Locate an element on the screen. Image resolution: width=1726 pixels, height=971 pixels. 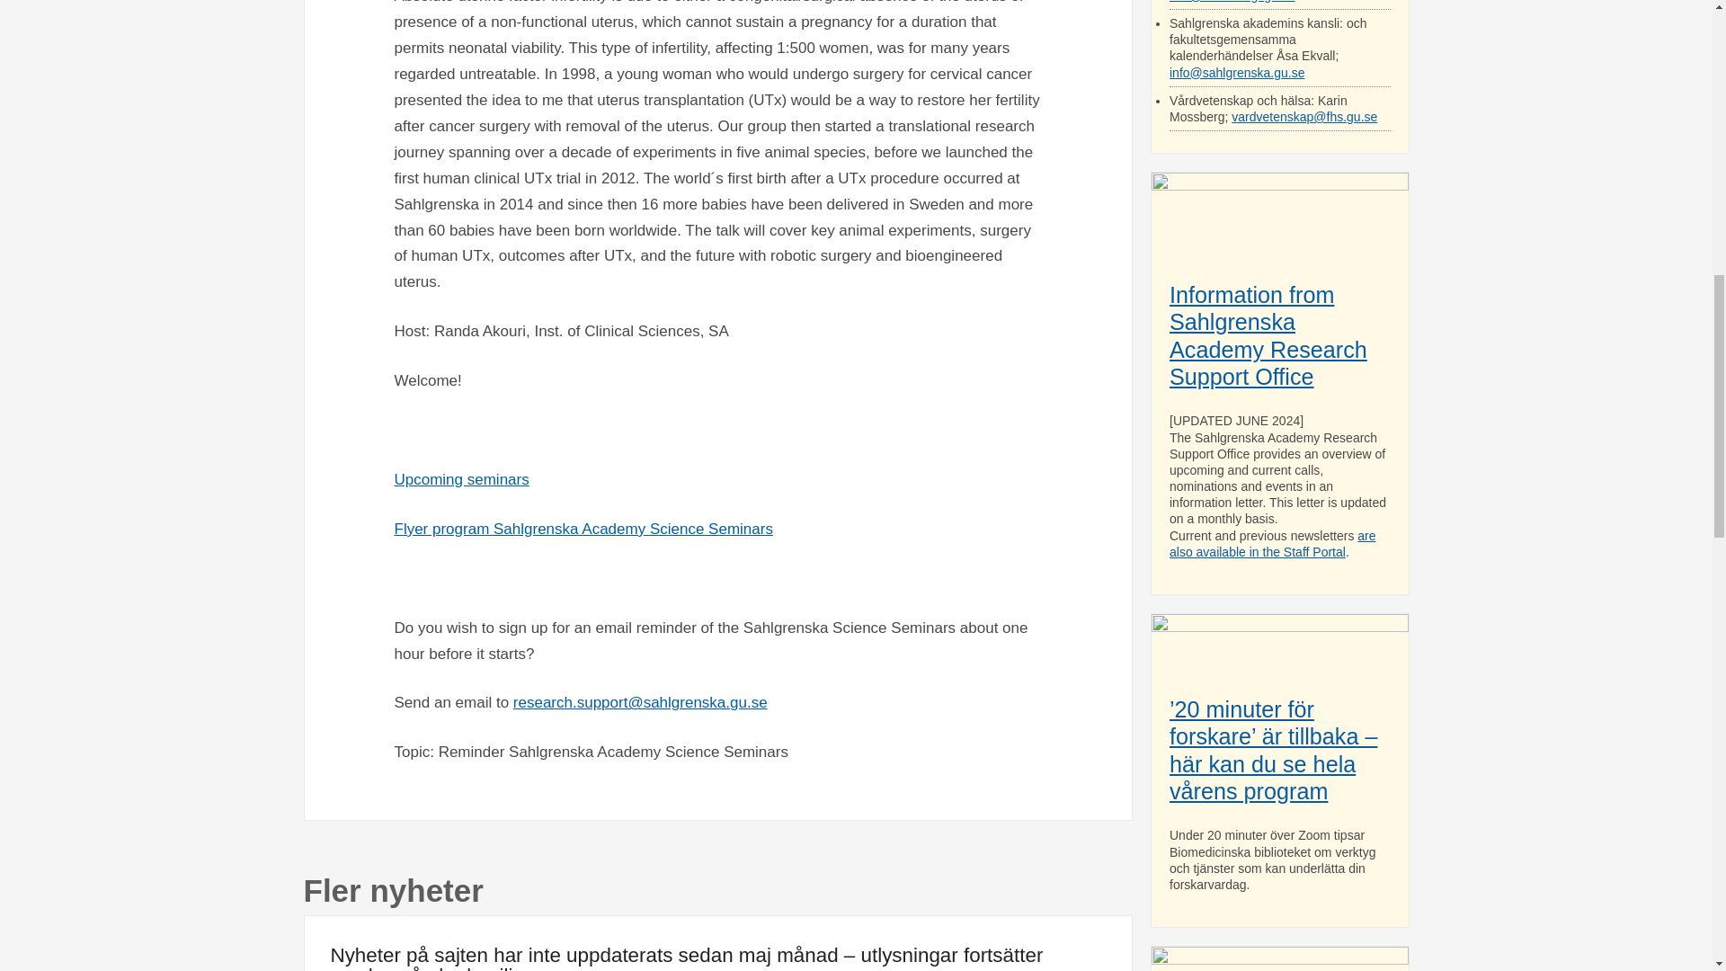
are also available in the Staff Portal is located at coordinates (1273, 543).